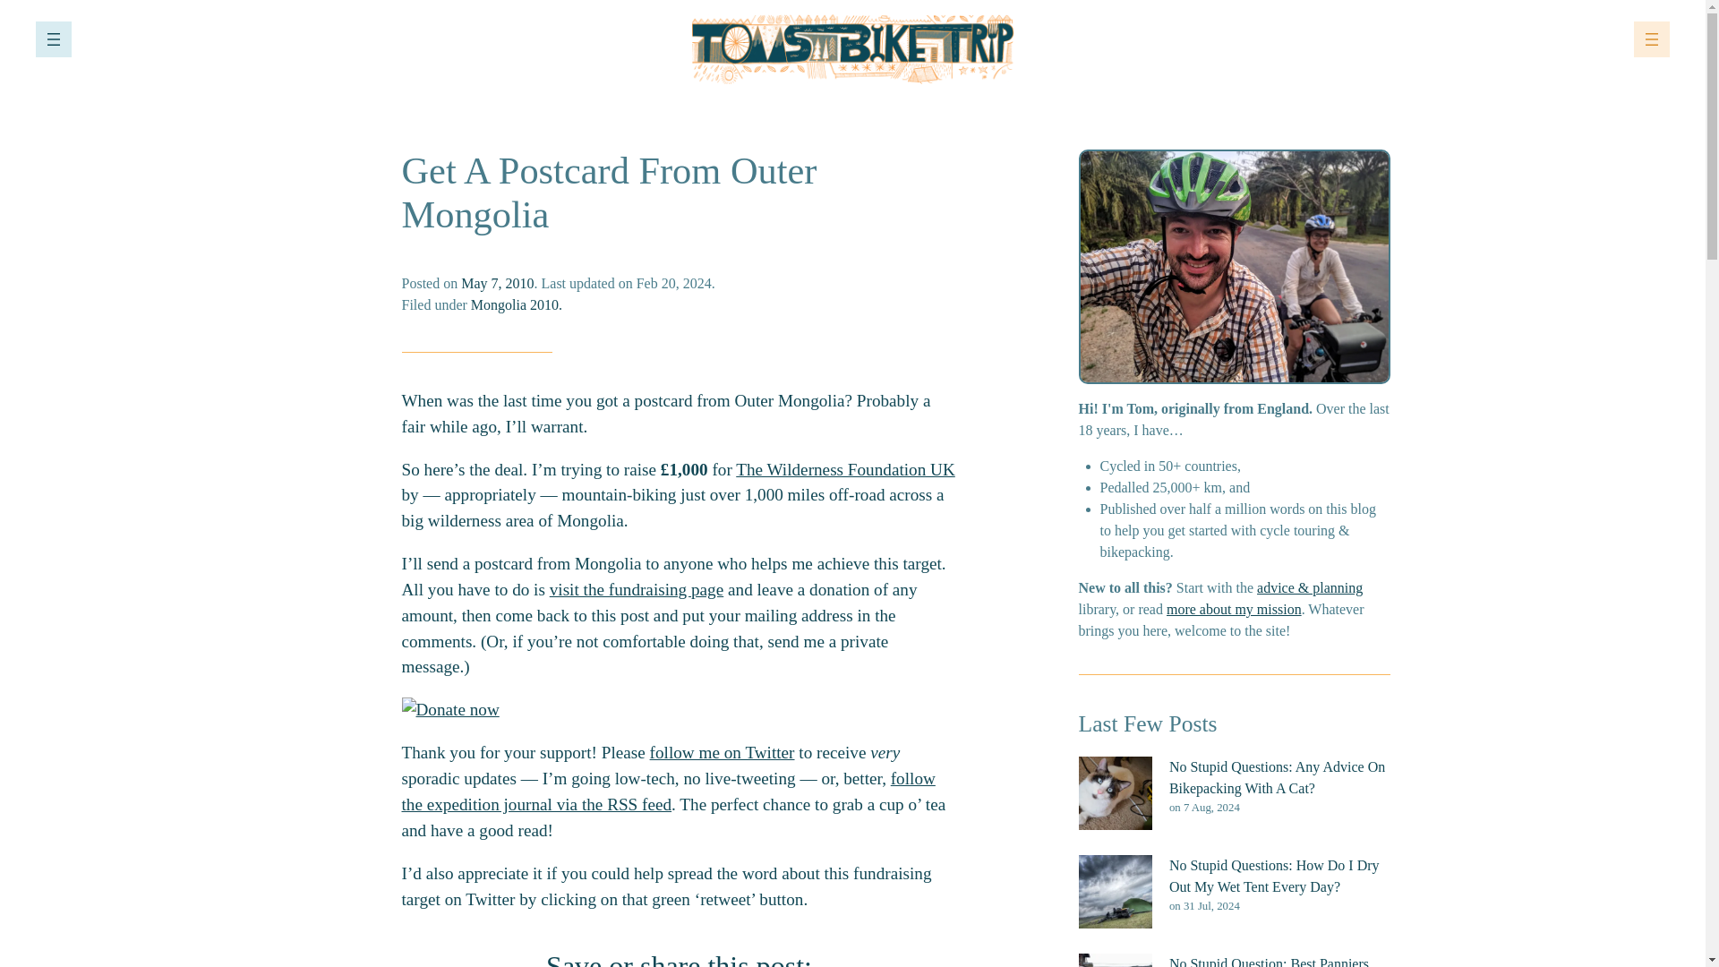 This screenshot has height=967, width=1719. Describe the element at coordinates (722, 752) in the screenshot. I see `follow me on Twitter` at that location.